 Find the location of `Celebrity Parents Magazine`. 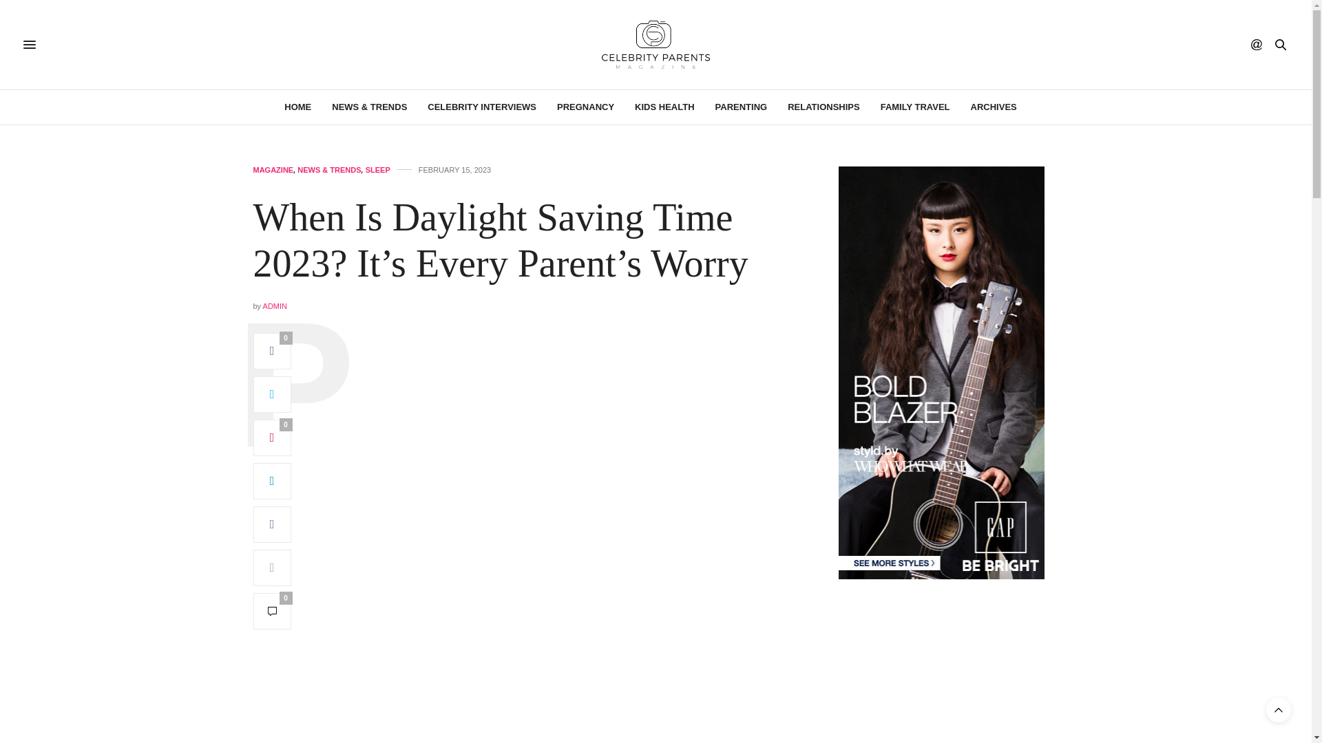

Celebrity Parents Magazine is located at coordinates (655, 45).